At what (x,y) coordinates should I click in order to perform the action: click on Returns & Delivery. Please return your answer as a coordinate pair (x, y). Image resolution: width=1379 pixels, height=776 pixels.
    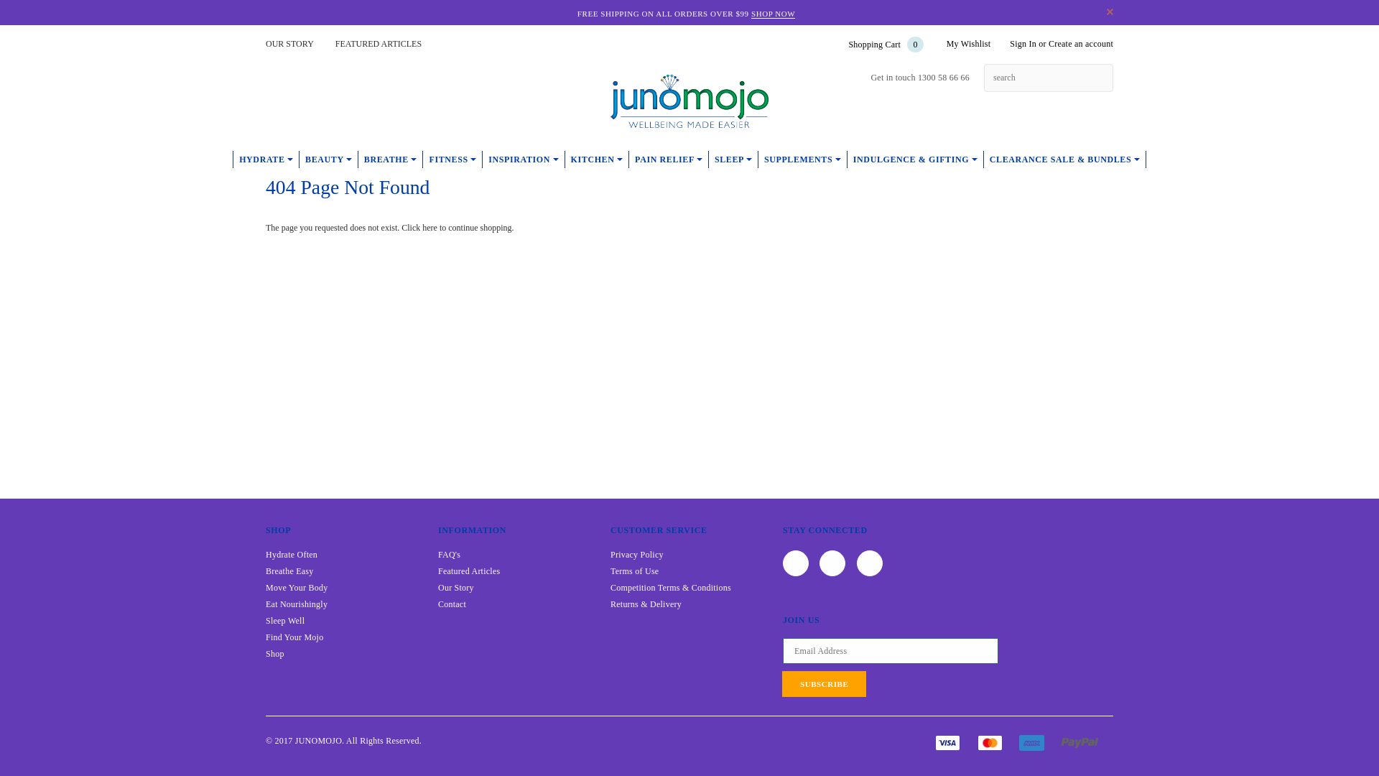
    Looking at the image, I should click on (646, 604).